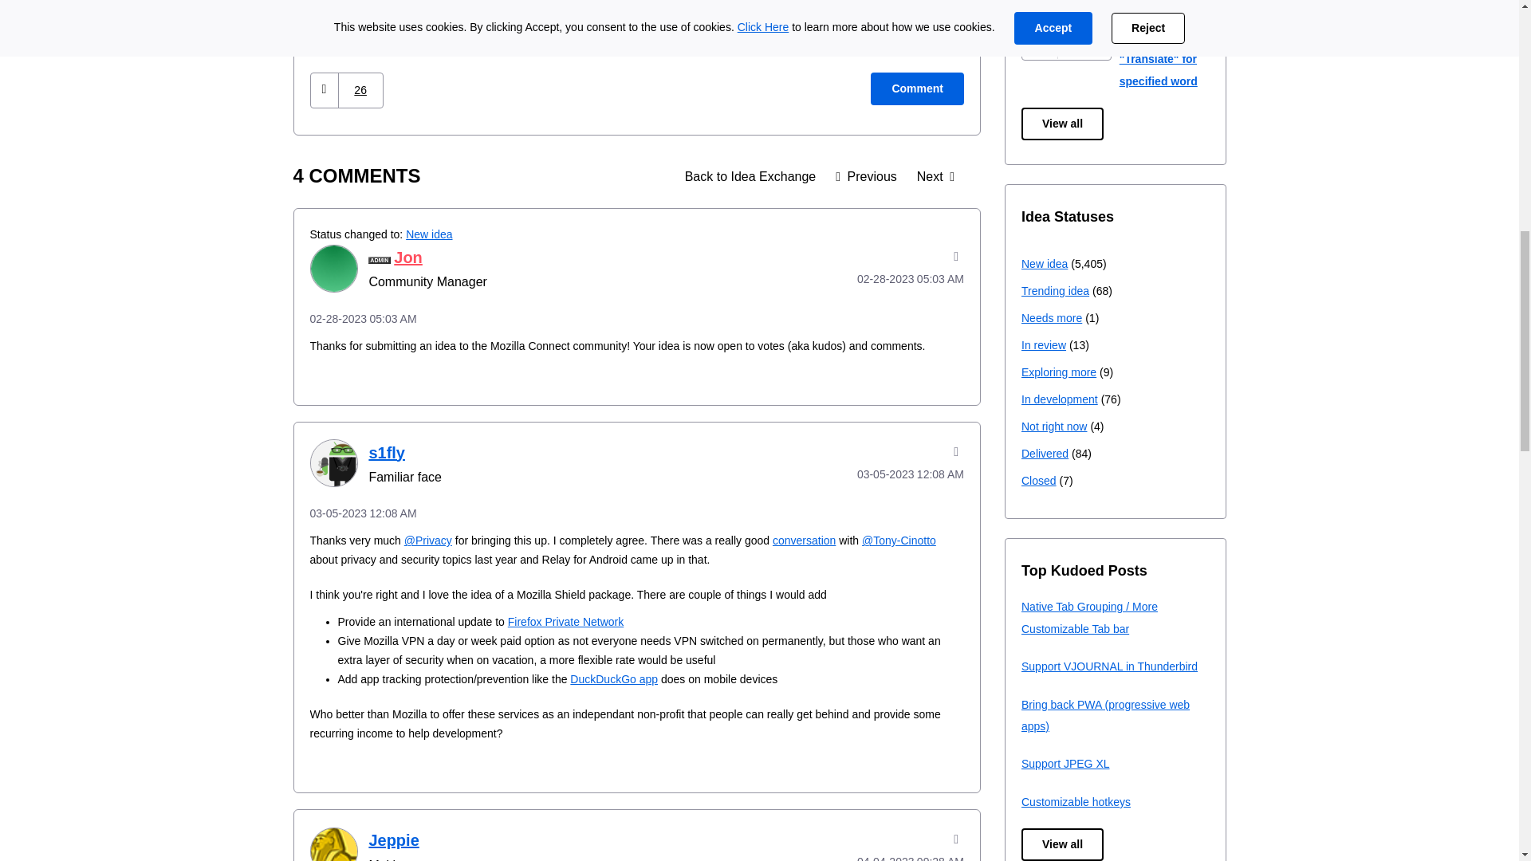 This screenshot has height=861, width=1531. I want to click on Click here to see who gave kudos to this post., so click(360, 90).